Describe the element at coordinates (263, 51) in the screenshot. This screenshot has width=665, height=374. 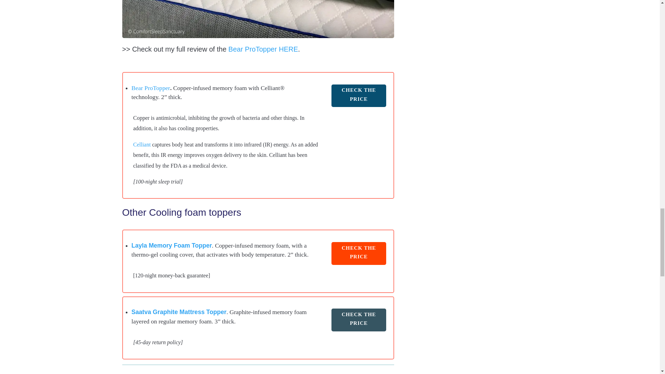
I see `Bear ProTopper HERE` at that location.